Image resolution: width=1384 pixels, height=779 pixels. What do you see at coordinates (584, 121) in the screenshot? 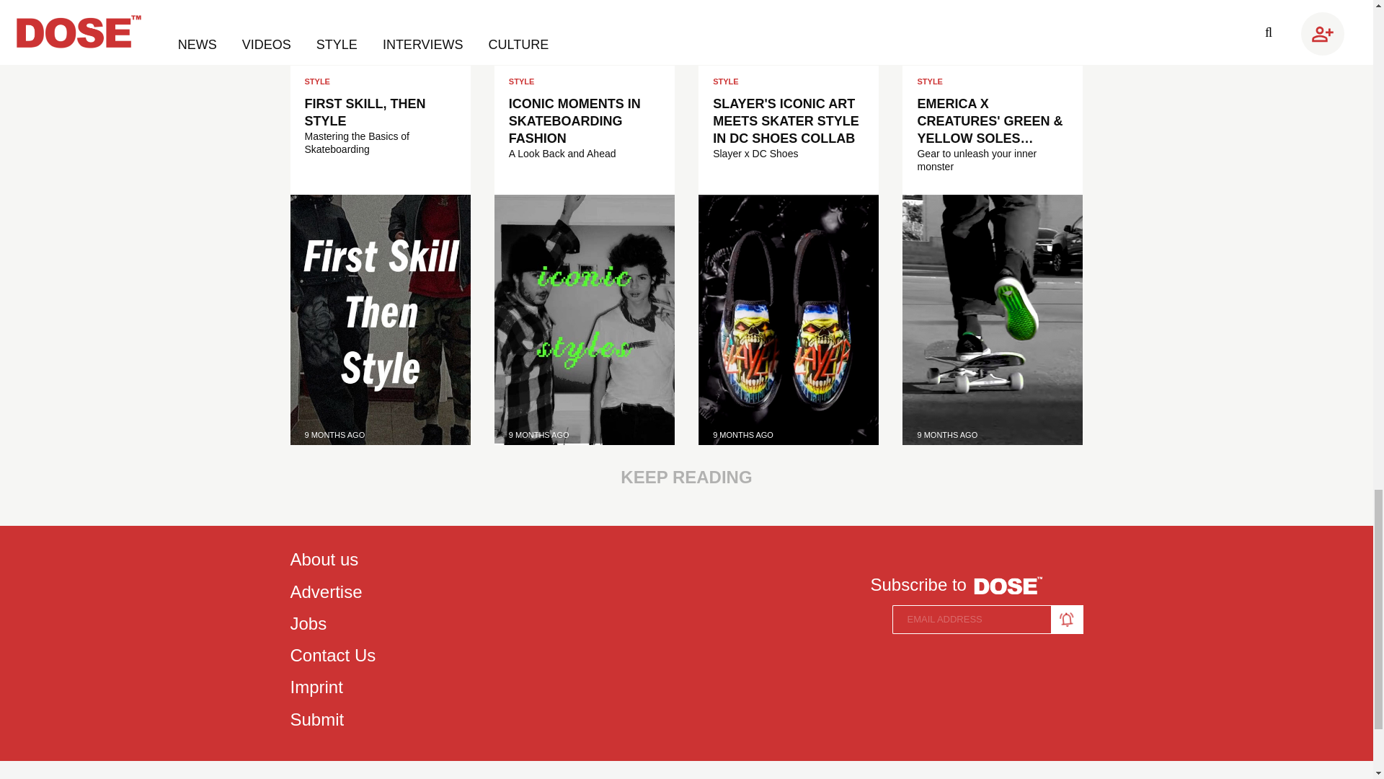
I see `ICONIC MOMENTS IN SKATEBOARDING FASHION` at bounding box center [584, 121].